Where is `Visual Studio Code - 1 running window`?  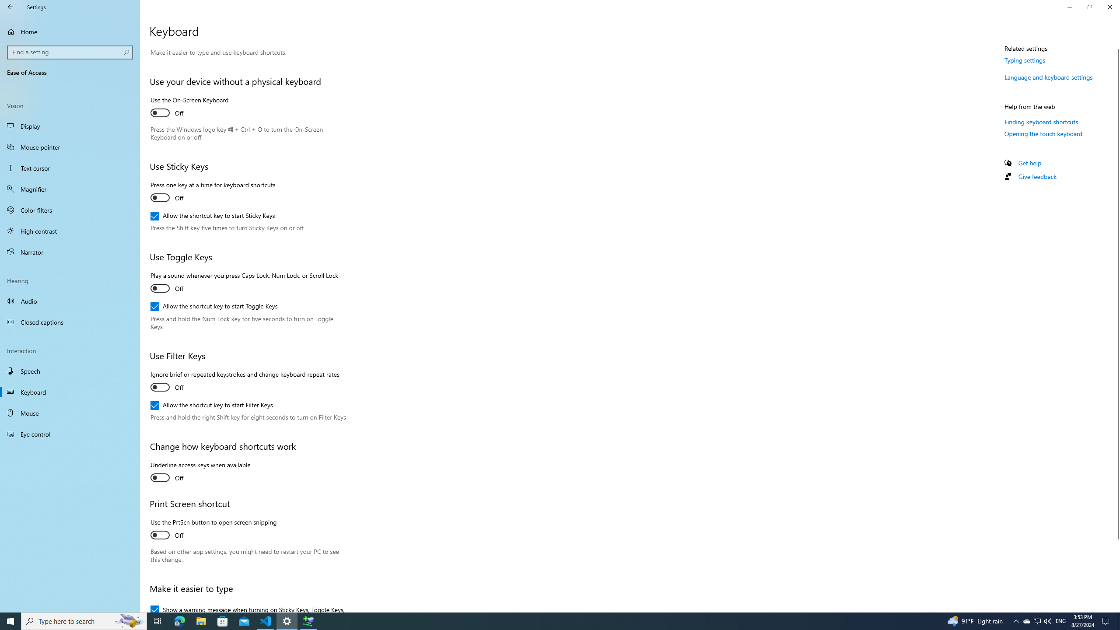 Visual Studio Code - 1 running window is located at coordinates (1119, 621).